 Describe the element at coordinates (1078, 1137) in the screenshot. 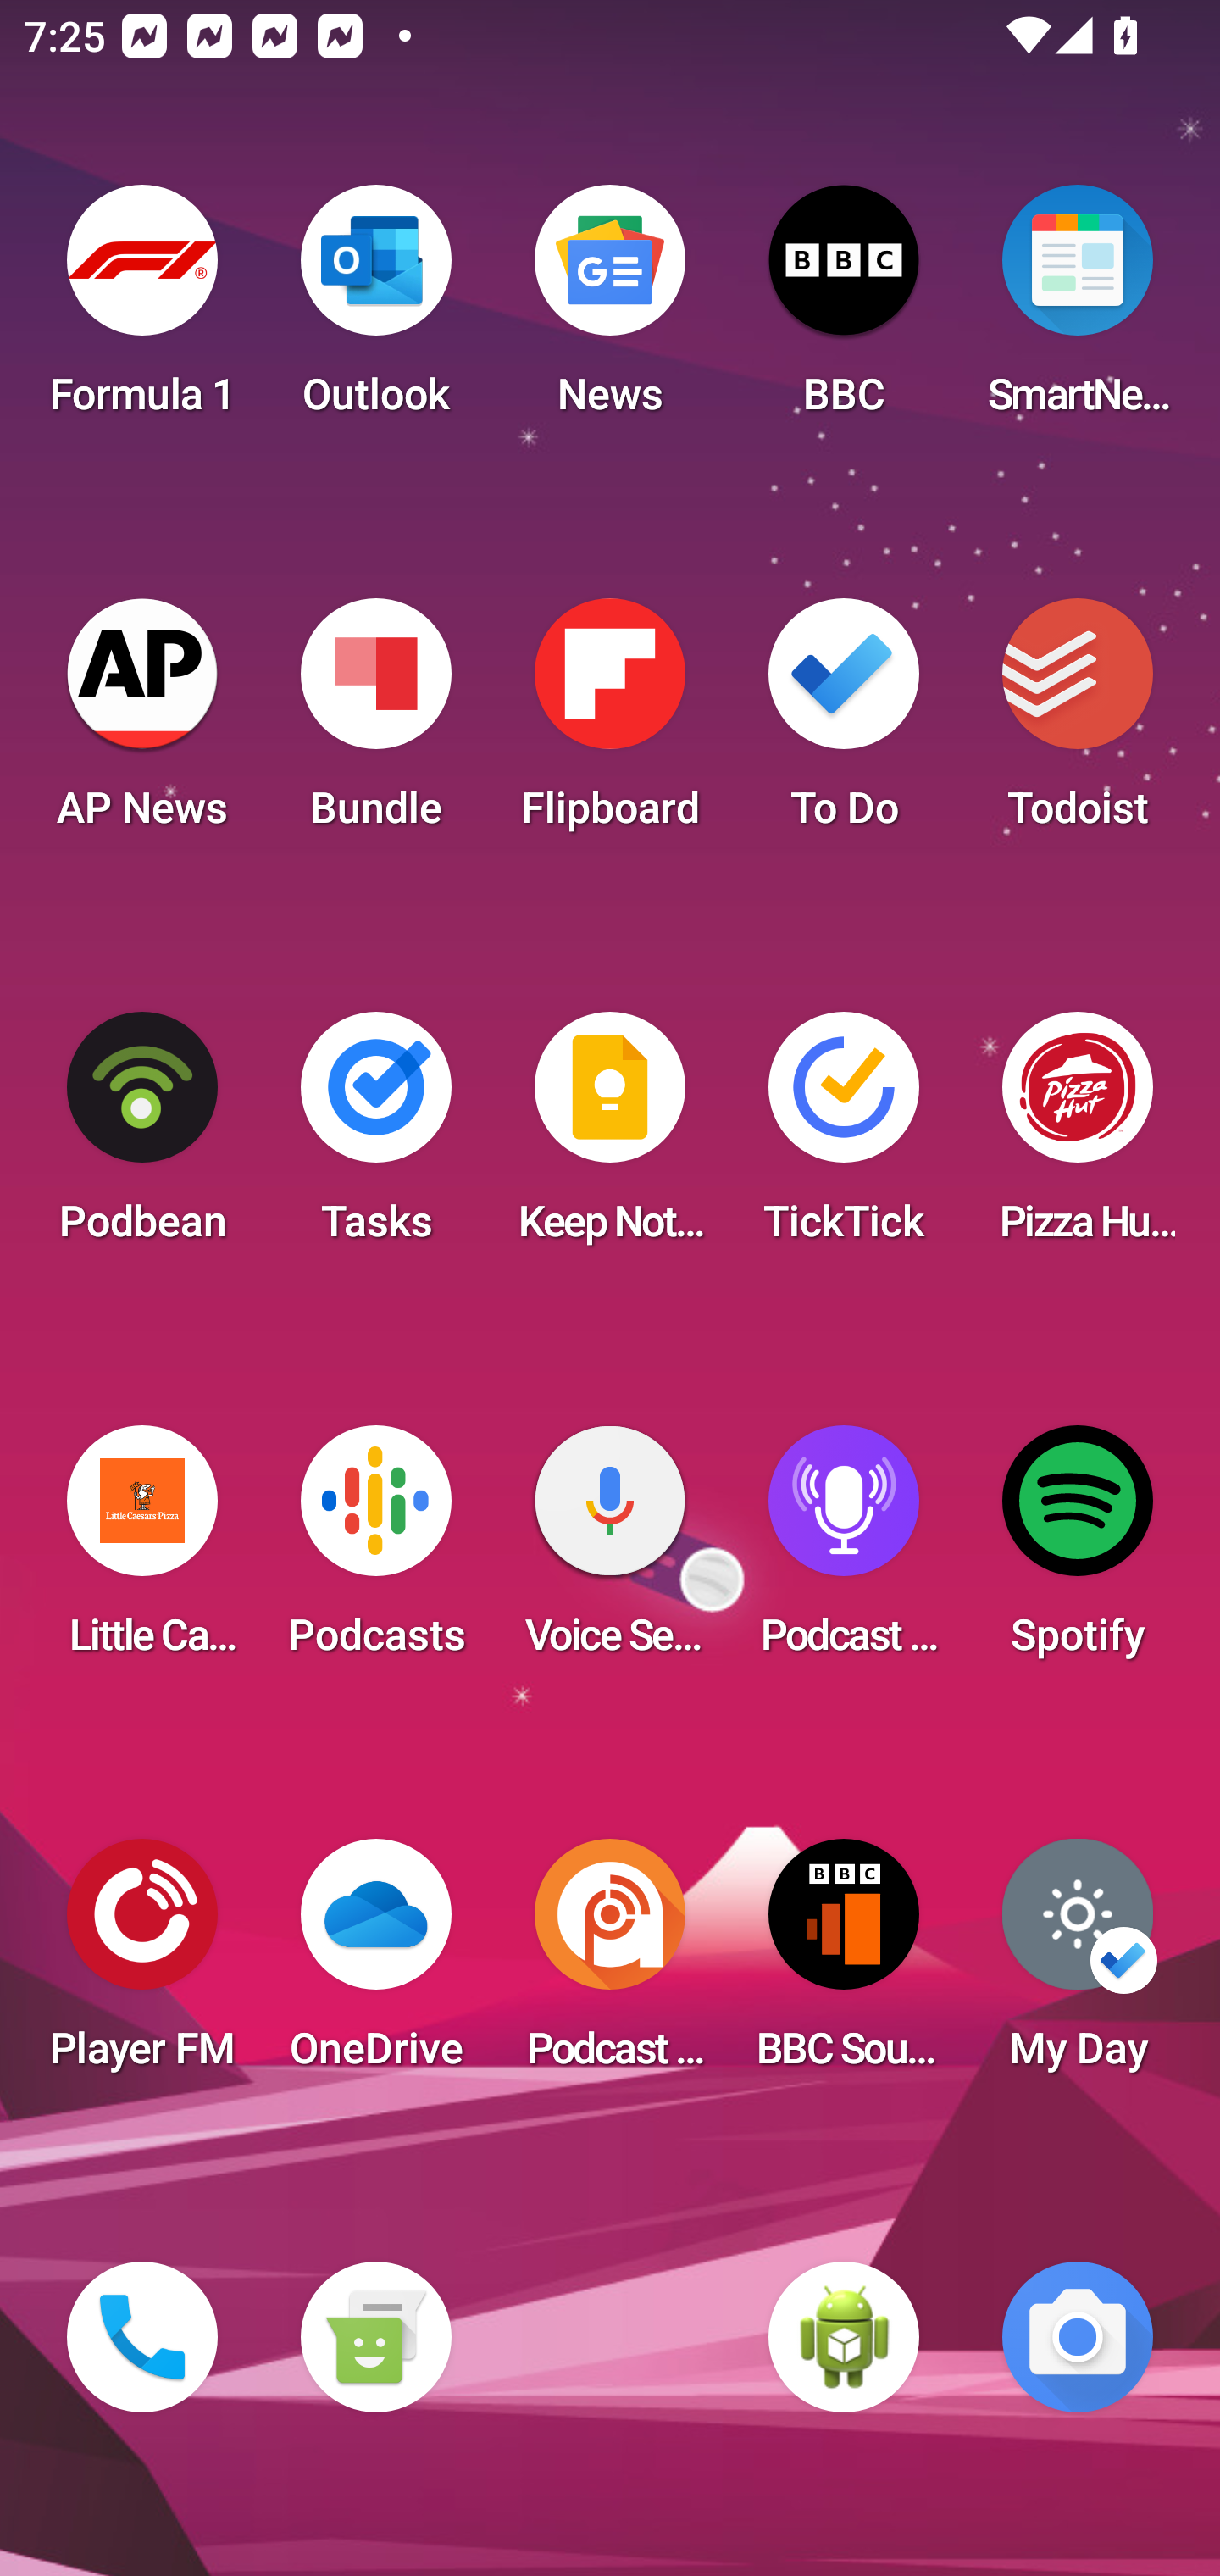

I see `Pizza Hut HK & Macau` at that location.